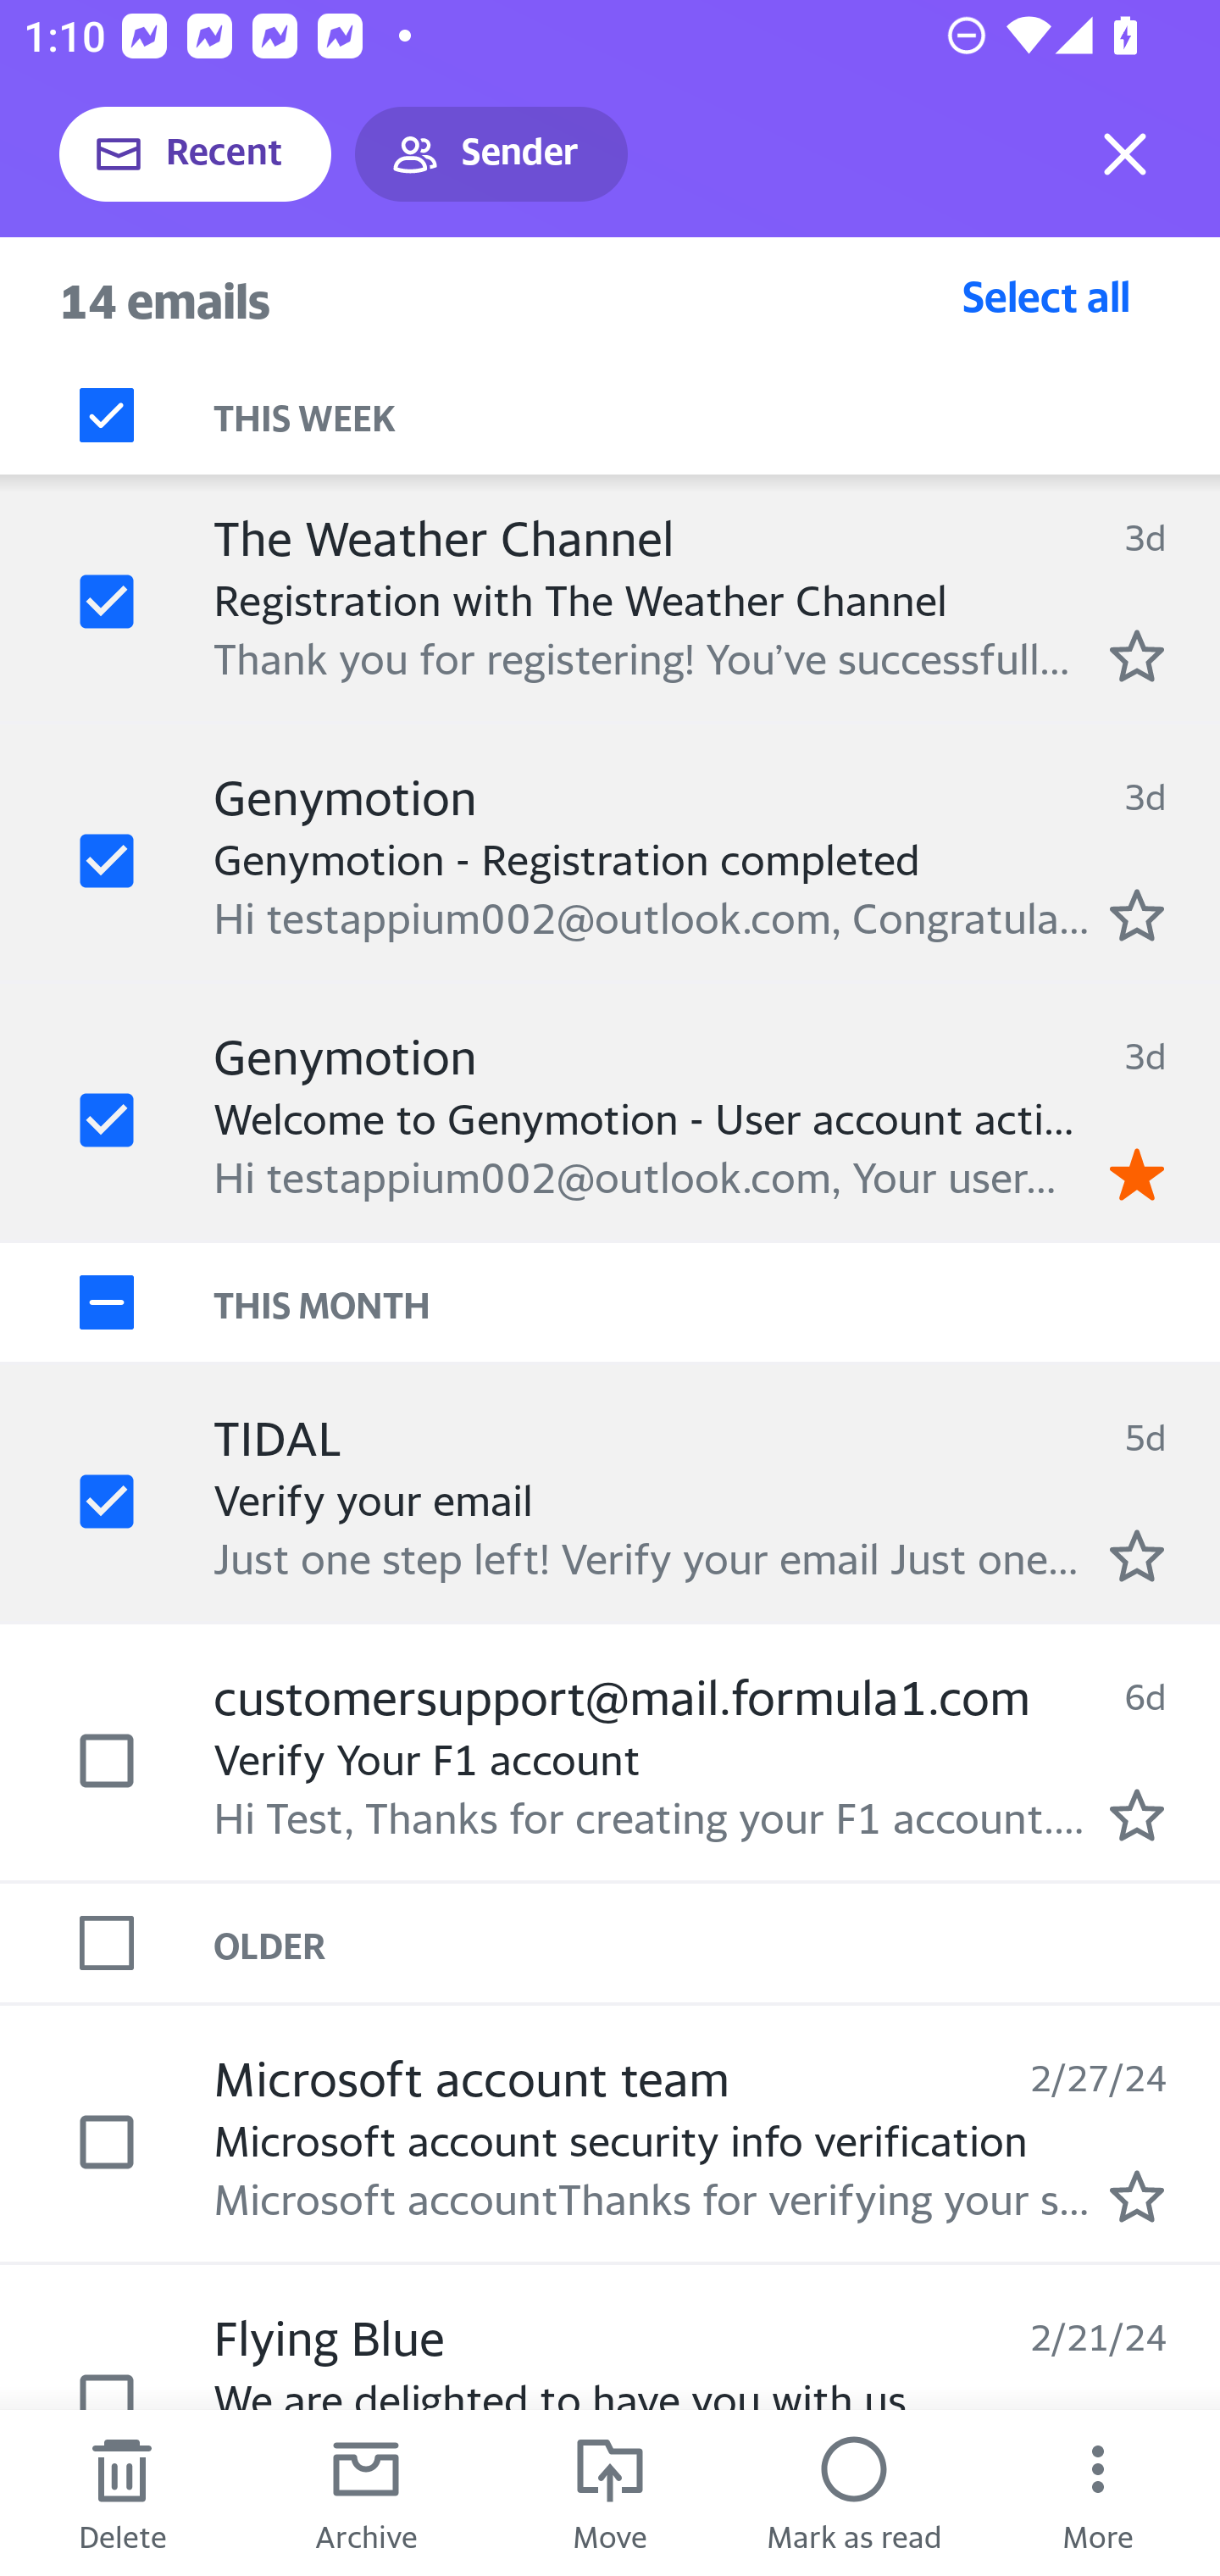 Image resolution: width=1220 pixels, height=2576 pixels. I want to click on Mark as starred., so click(1137, 655).